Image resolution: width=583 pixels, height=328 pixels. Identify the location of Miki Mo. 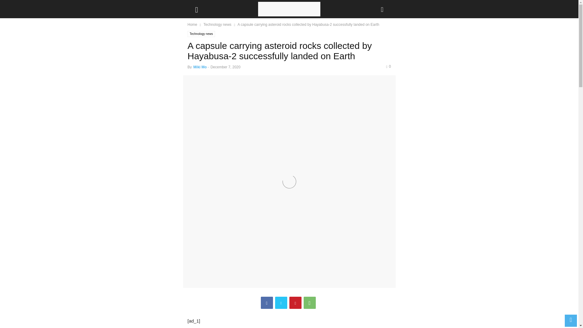
(200, 67).